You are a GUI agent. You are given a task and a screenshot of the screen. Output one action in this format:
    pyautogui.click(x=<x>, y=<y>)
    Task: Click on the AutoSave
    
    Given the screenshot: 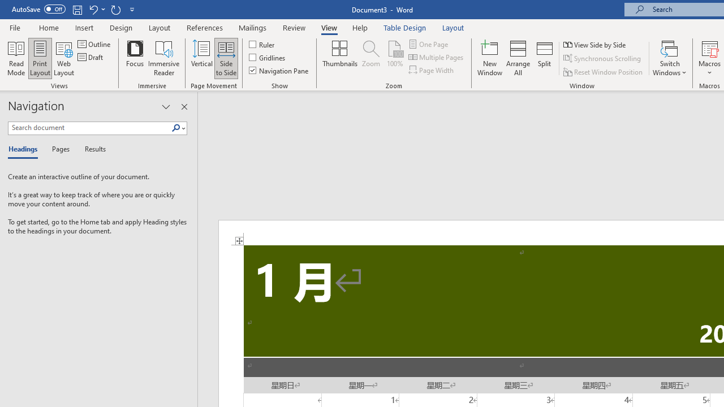 What is the action you would take?
    pyautogui.click(x=38, y=9)
    